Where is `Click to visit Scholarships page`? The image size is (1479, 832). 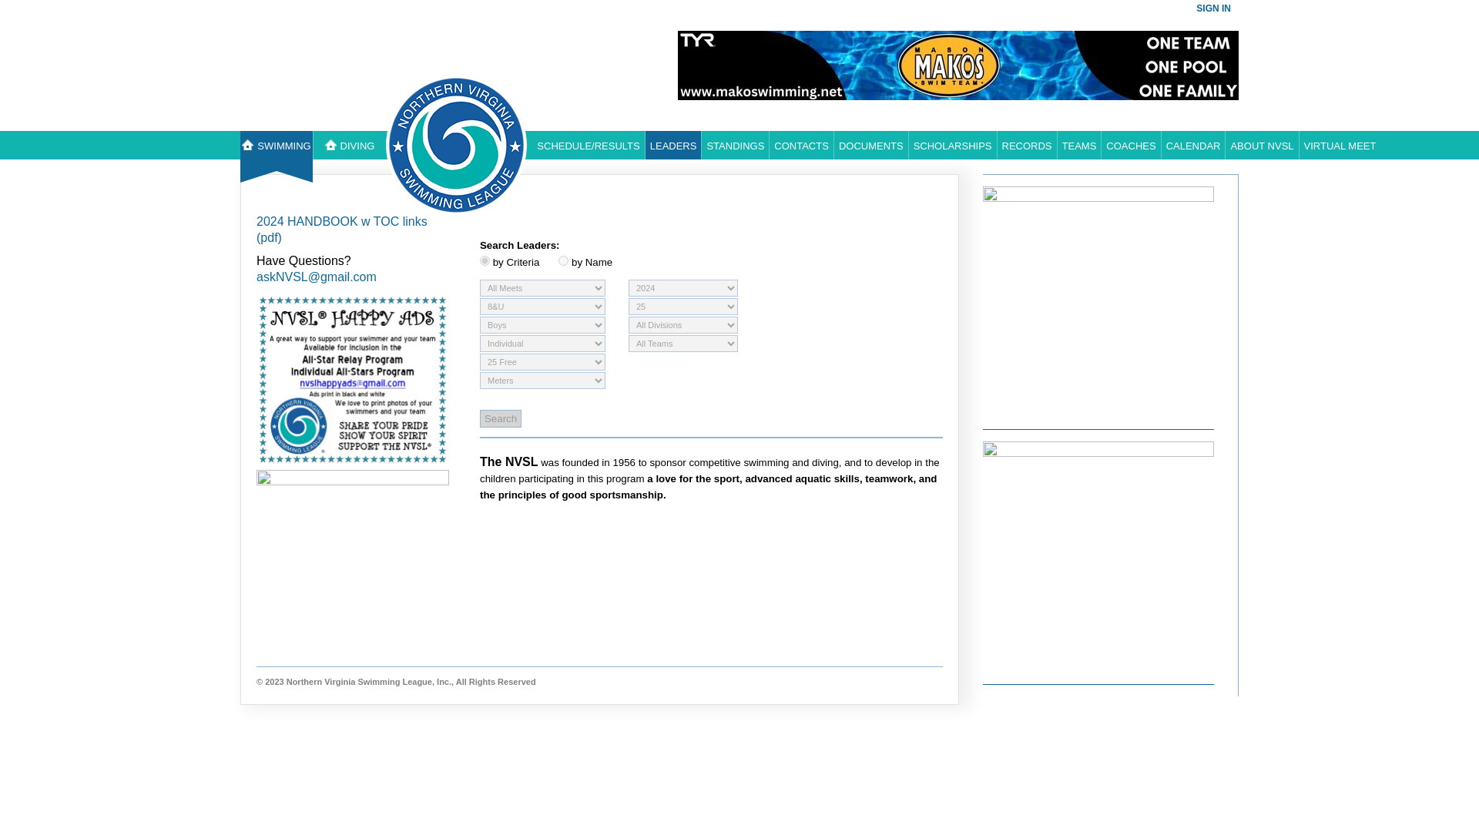 Click to visit Scholarships page is located at coordinates (953, 145).